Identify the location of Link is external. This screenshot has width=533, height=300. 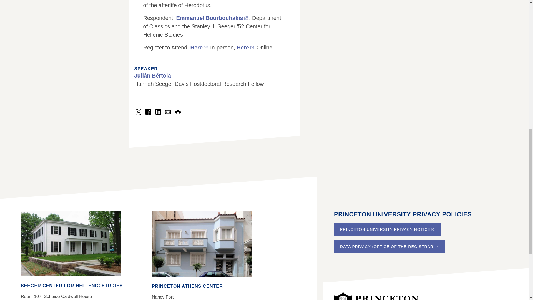
(246, 18).